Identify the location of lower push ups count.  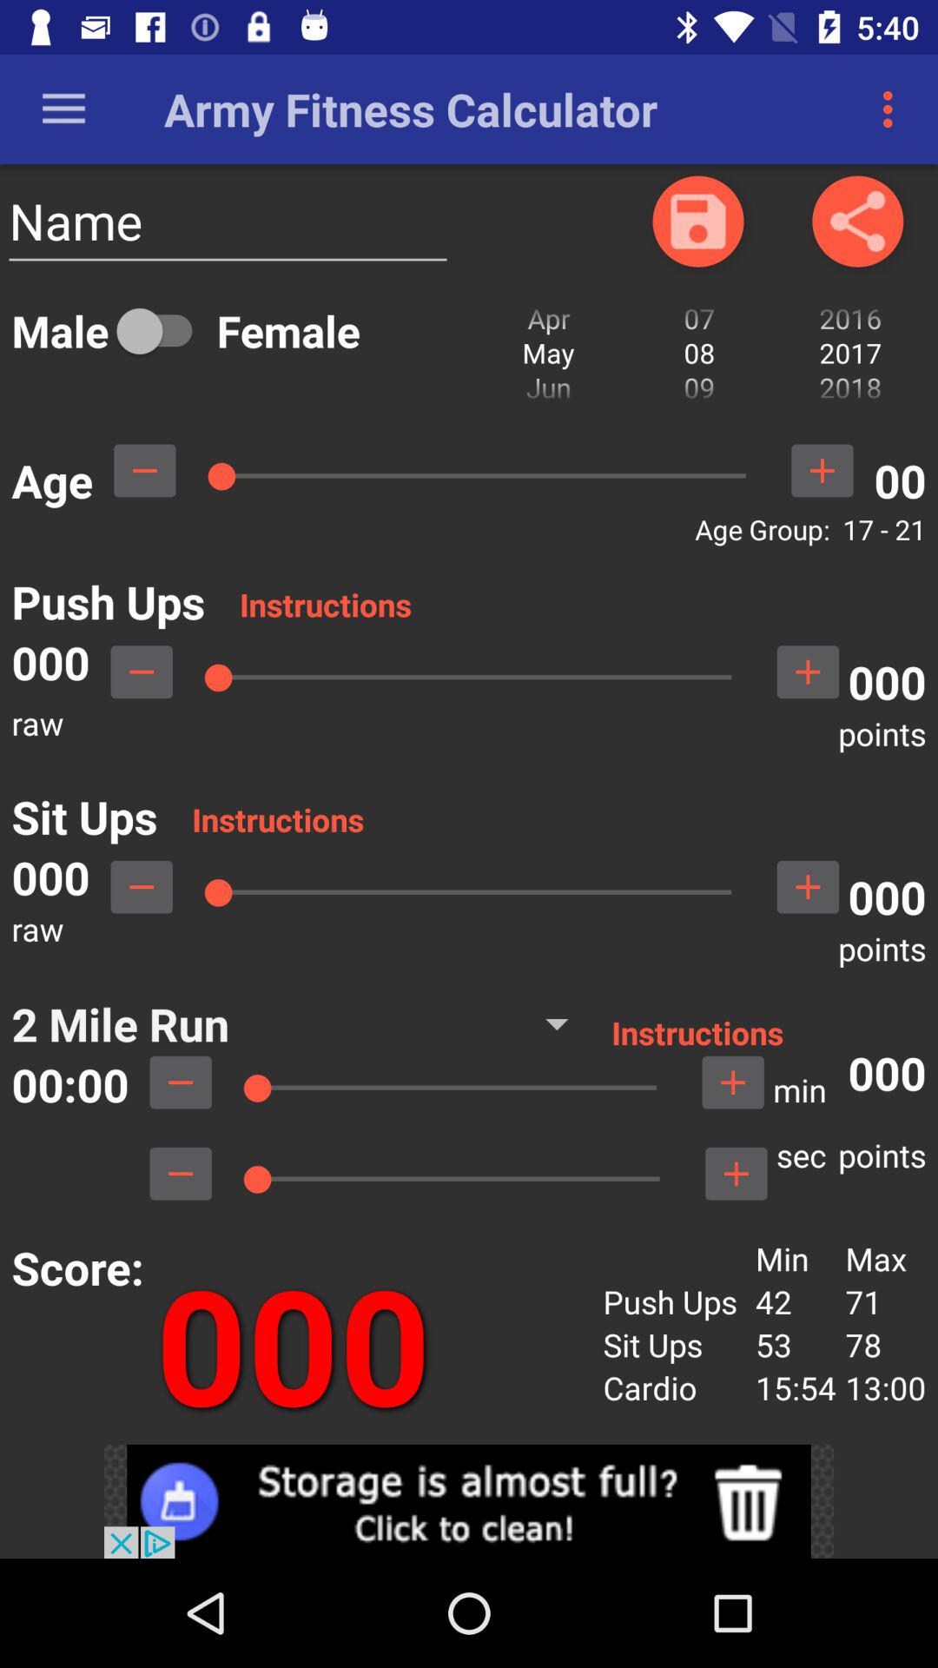
(142, 672).